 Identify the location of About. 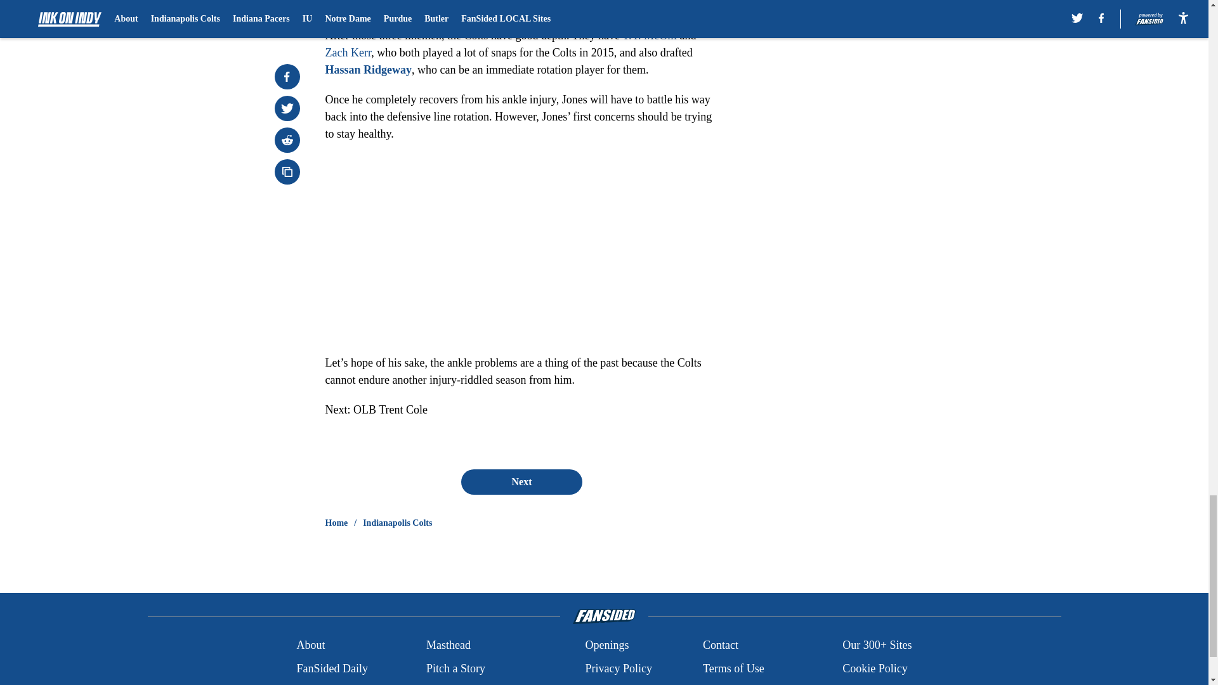
(310, 646).